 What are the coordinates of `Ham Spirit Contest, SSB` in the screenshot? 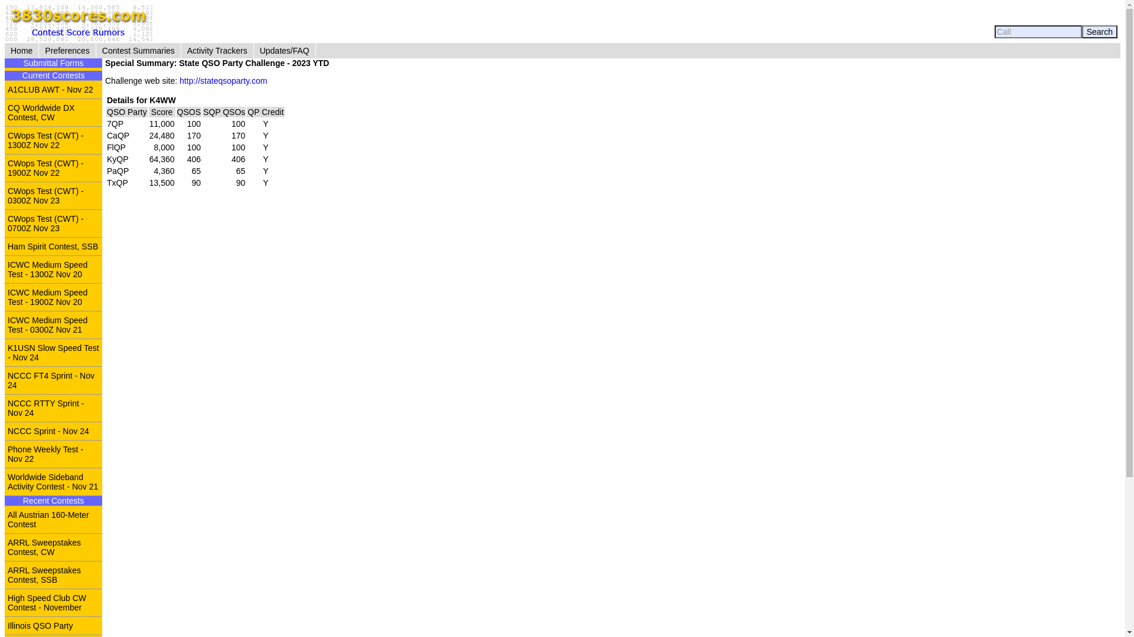 It's located at (53, 247).